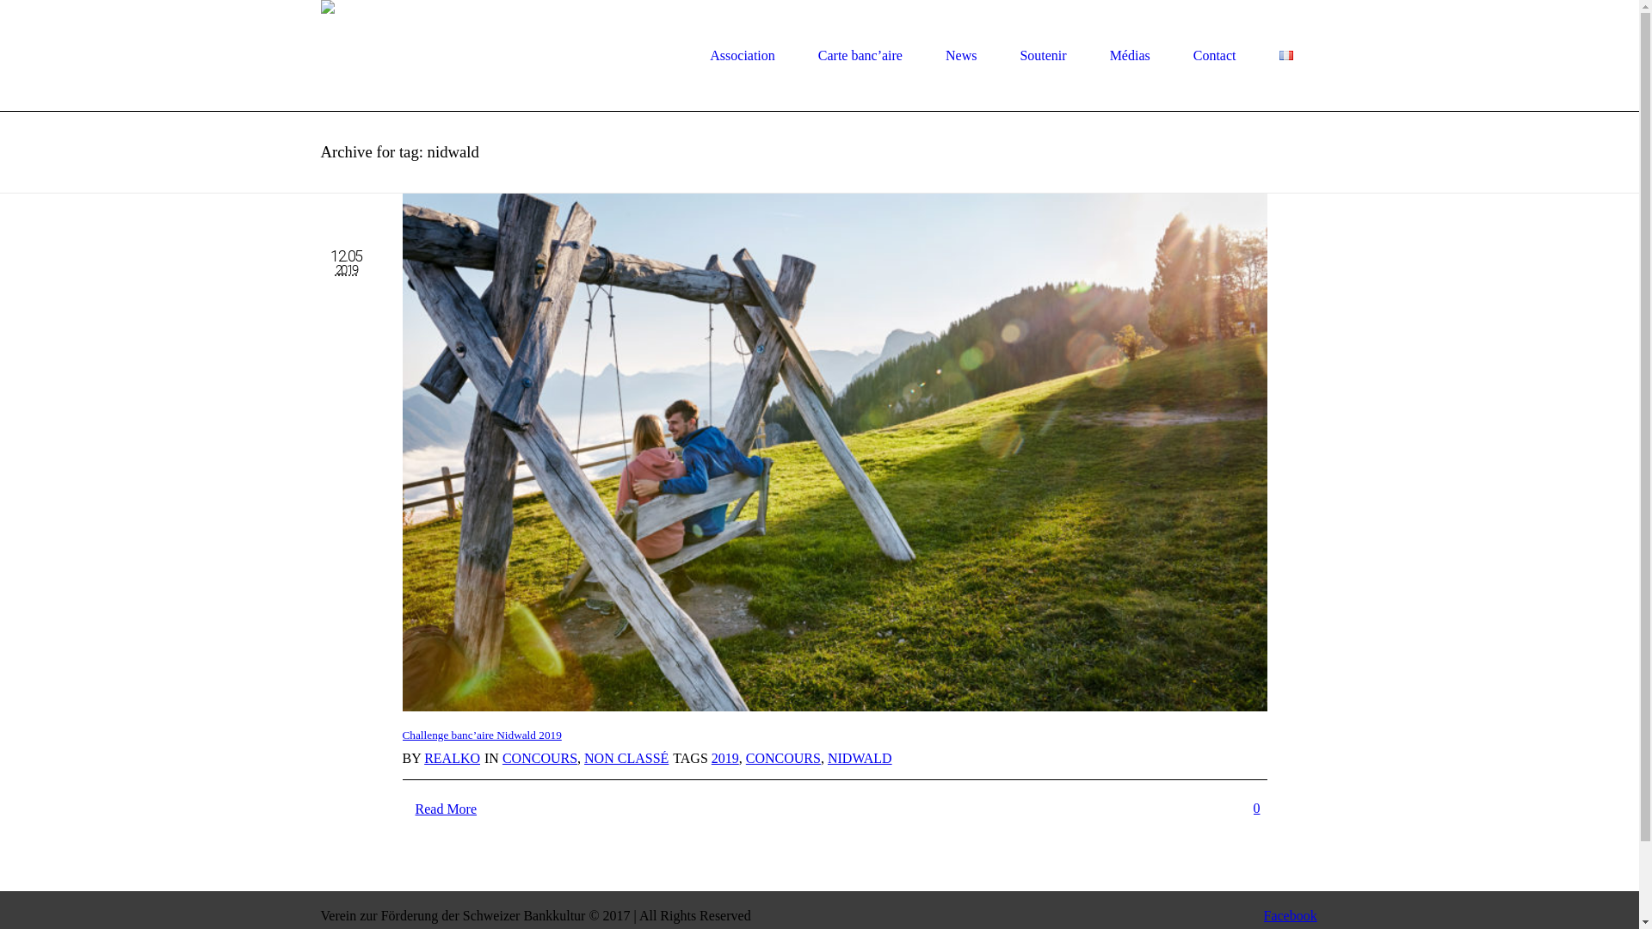 The width and height of the screenshot is (1652, 929). What do you see at coordinates (1215, 56) in the screenshot?
I see `Contact` at bounding box center [1215, 56].